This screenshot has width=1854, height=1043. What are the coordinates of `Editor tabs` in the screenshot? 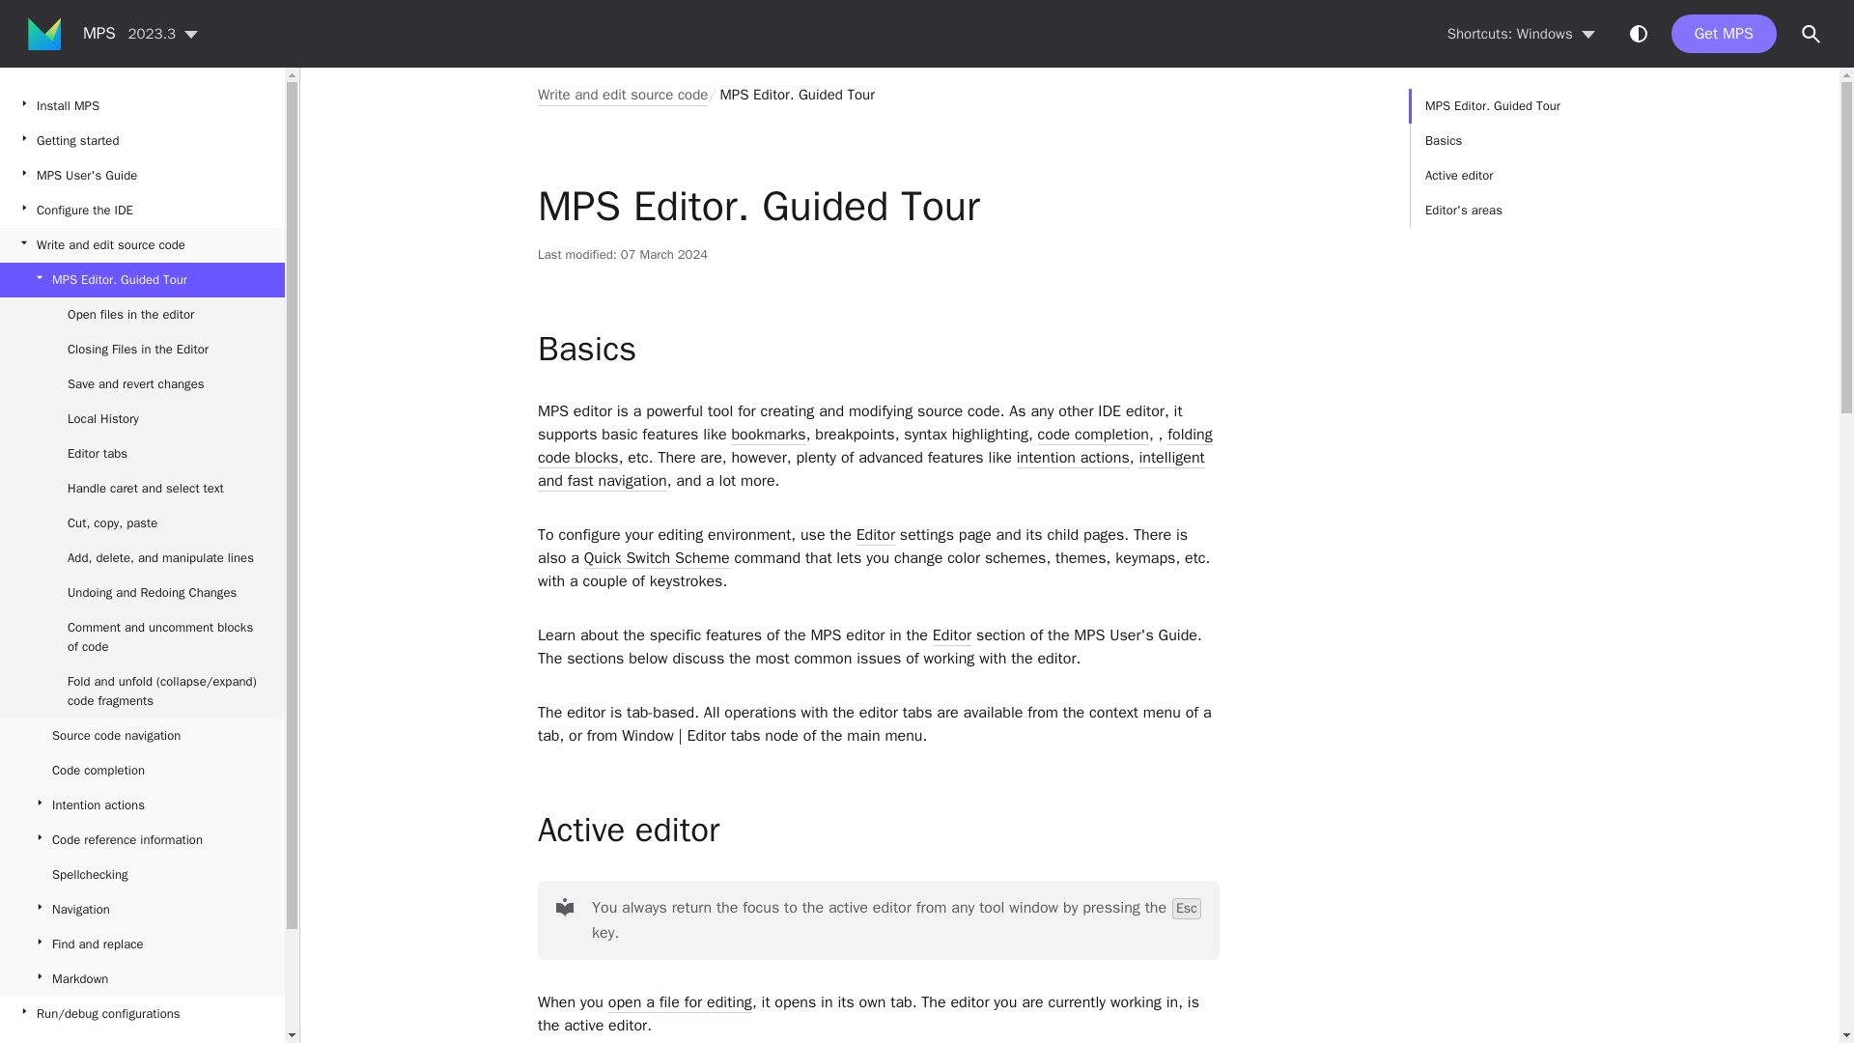 It's located at (143, 454).